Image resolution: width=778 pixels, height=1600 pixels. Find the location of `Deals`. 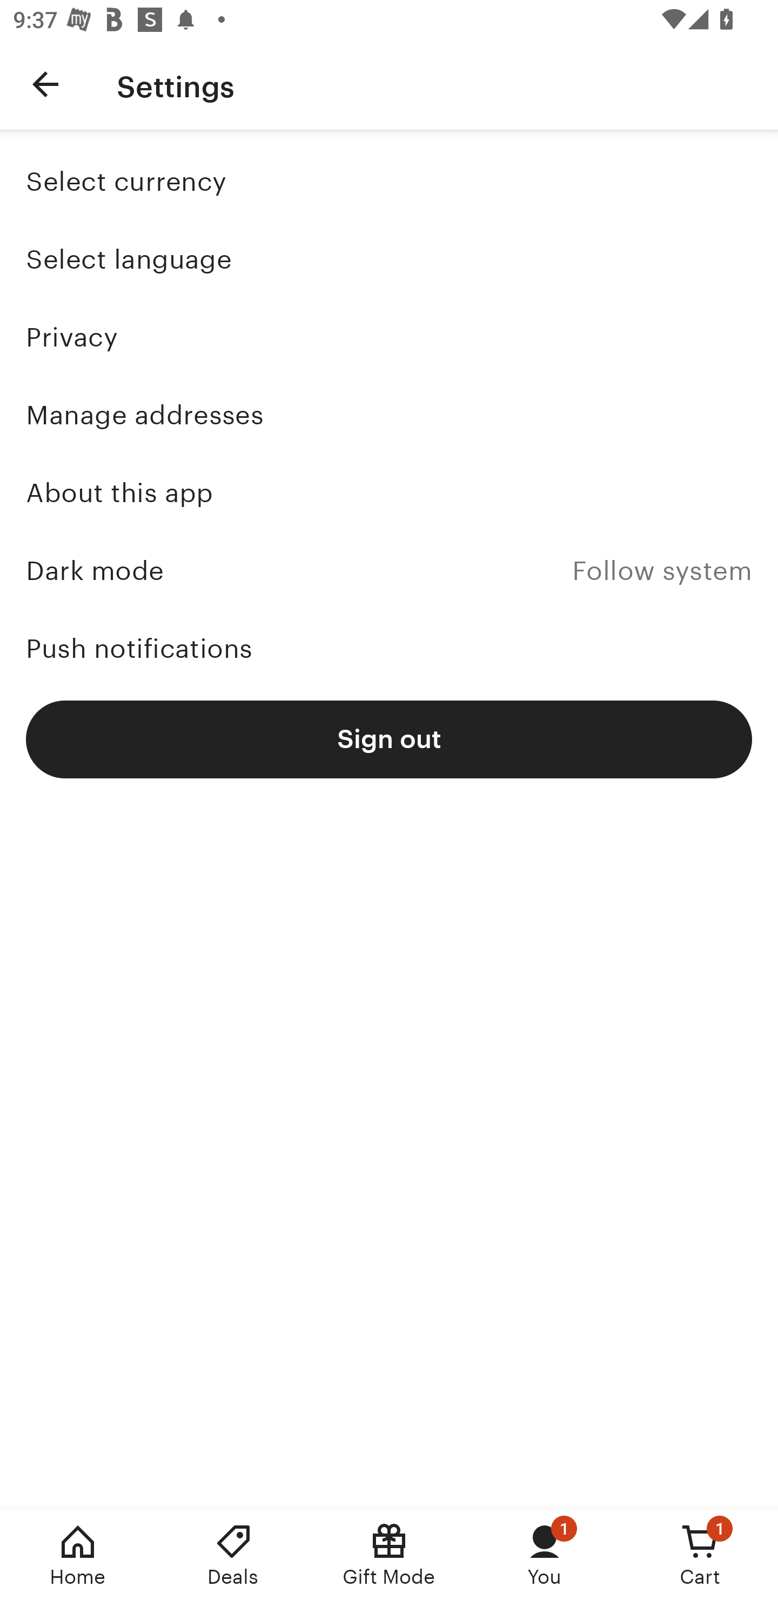

Deals is located at coordinates (233, 1555).